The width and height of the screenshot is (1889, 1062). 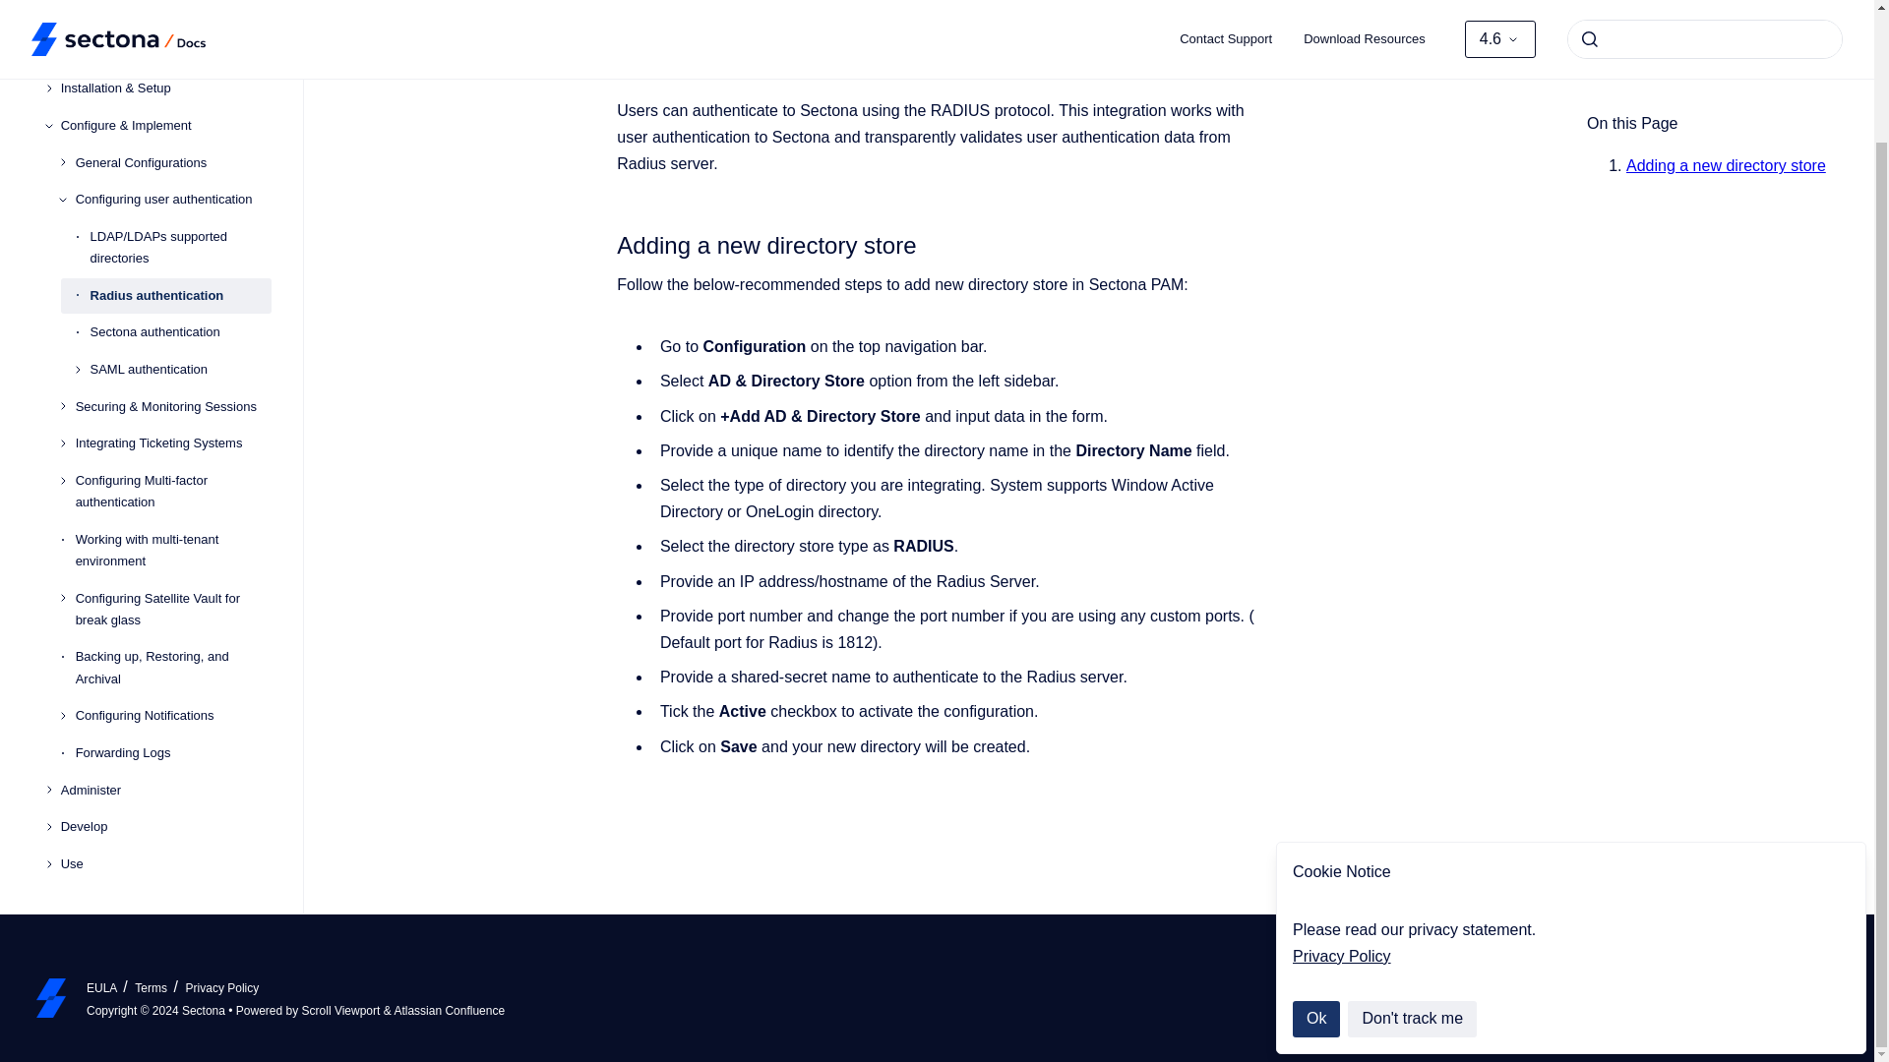 What do you see at coordinates (1315, 869) in the screenshot?
I see `Ok` at bounding box center [1315, 869].